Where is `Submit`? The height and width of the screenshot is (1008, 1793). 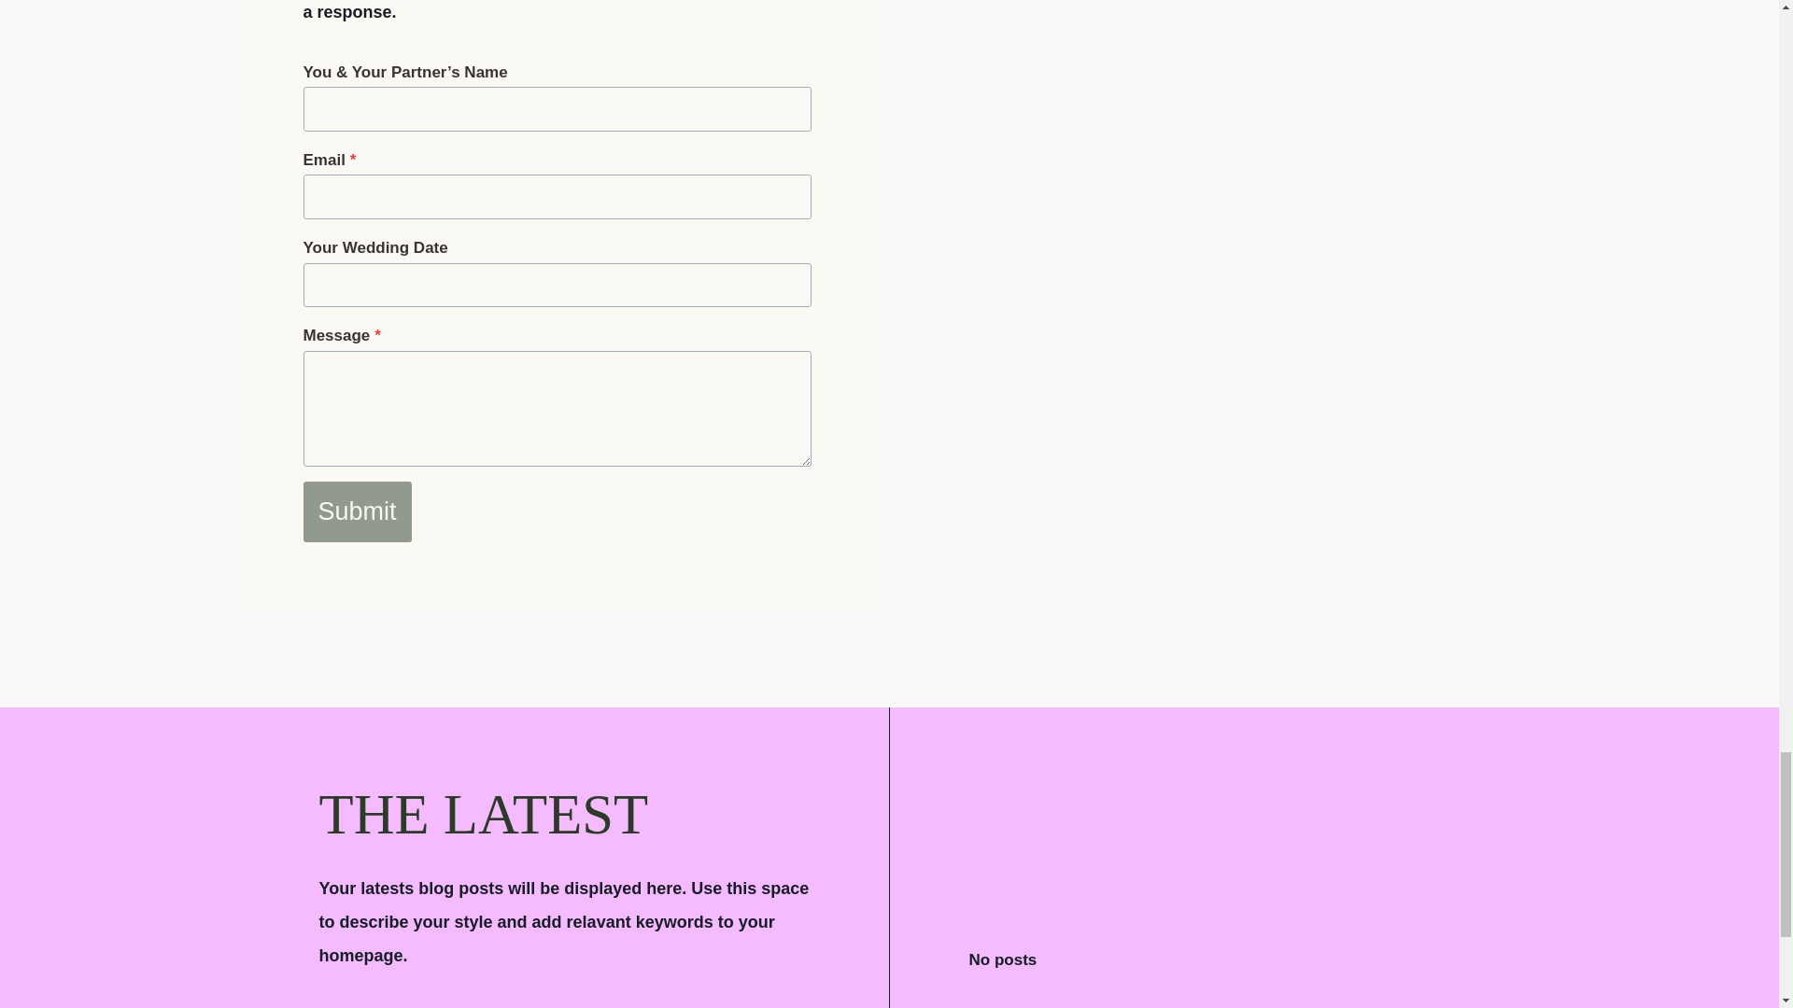 Submit is located at coordinates (357, 511).